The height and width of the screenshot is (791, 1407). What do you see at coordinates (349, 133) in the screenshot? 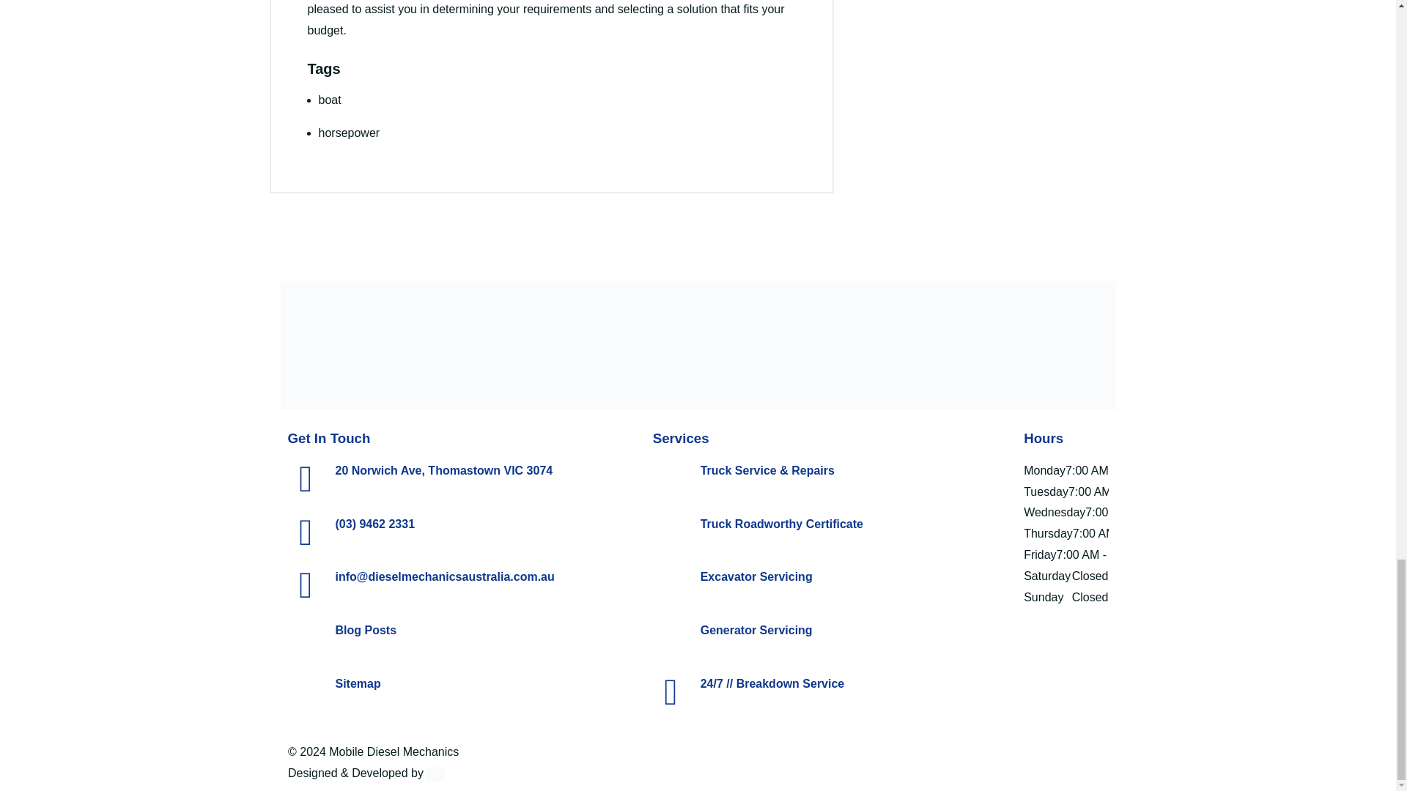
I see `horsepower` at bounding box center [349, 133].